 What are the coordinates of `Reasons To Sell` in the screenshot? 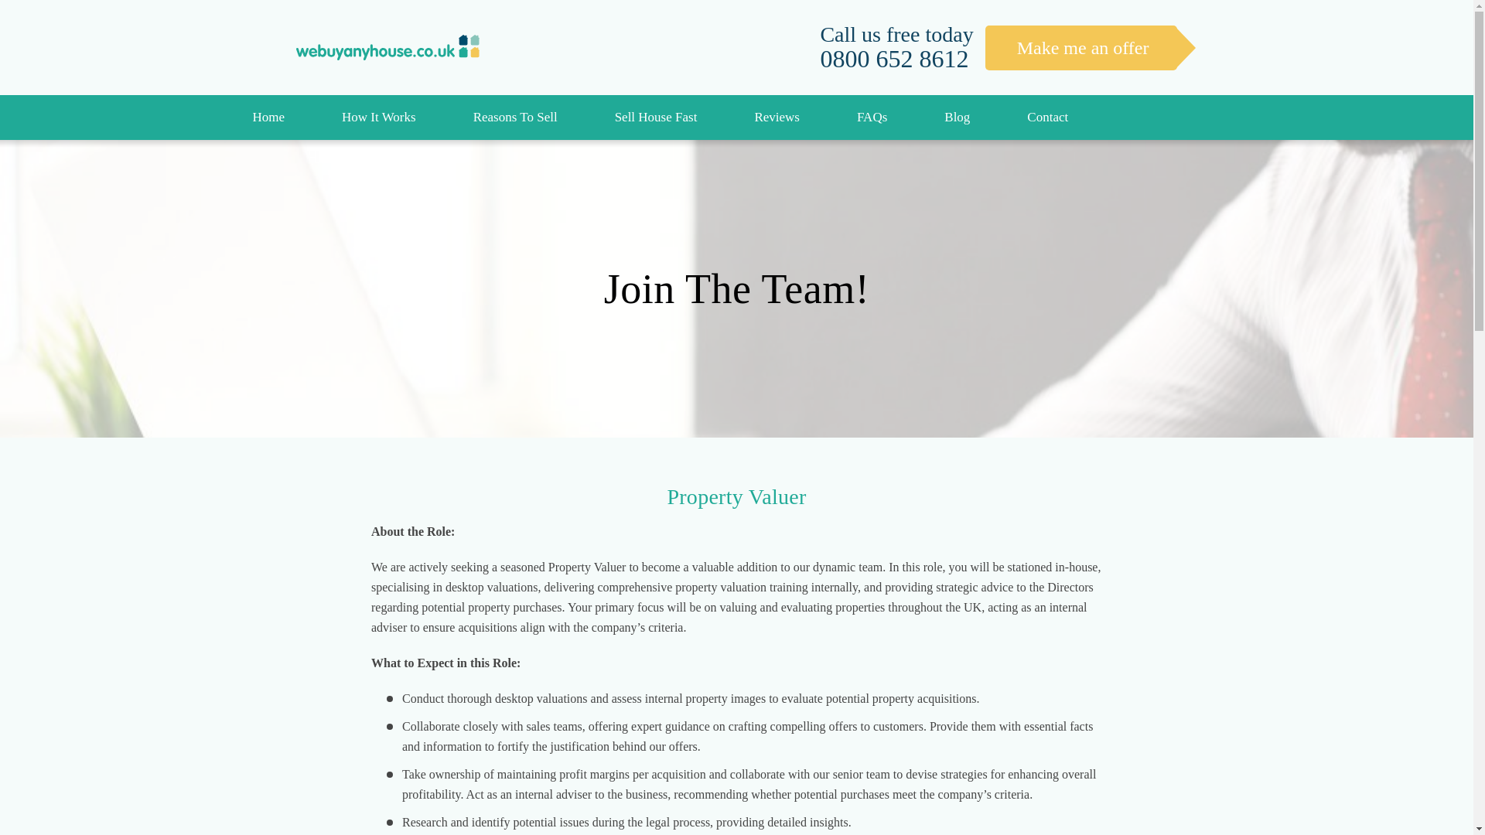 It's located at (515, 118).